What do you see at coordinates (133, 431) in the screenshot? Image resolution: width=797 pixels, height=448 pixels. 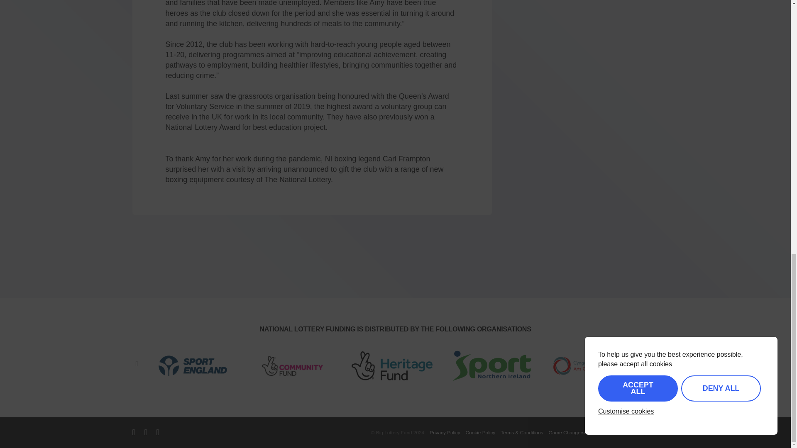 I see `Twitter` at bounding box center [133, 431].